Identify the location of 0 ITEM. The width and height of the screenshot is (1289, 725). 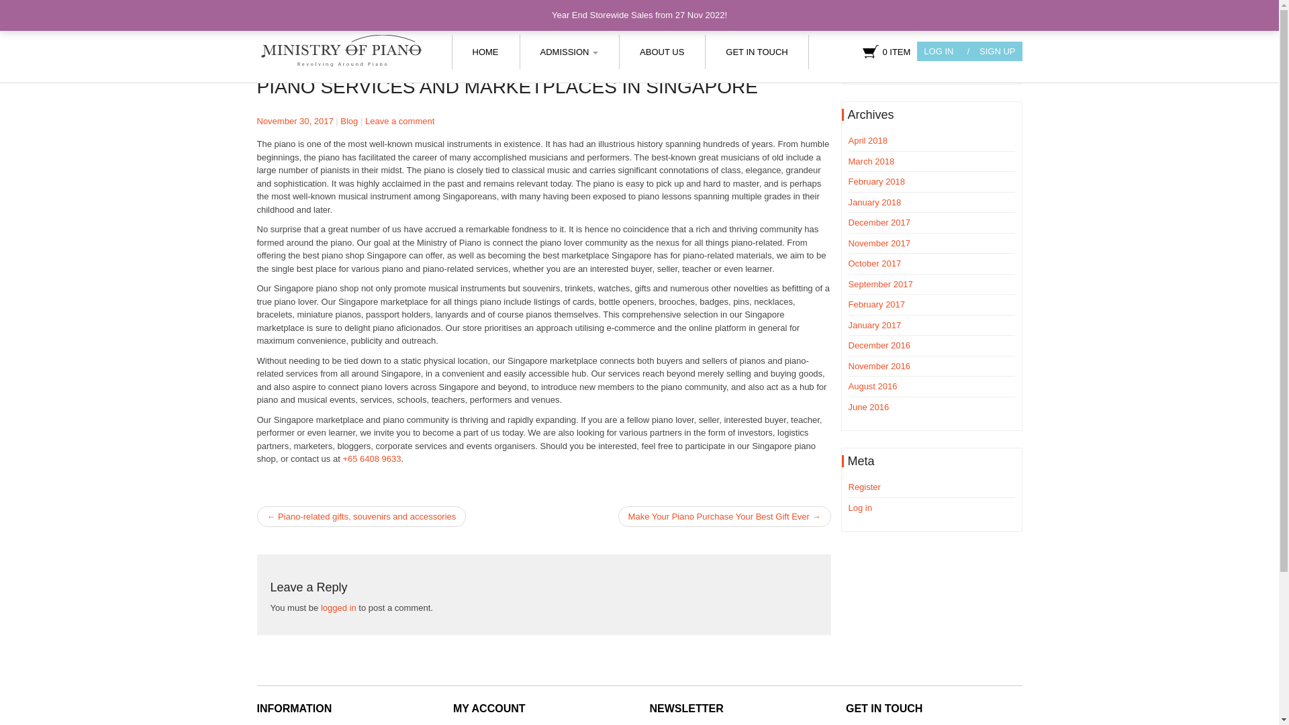
(886, 51).